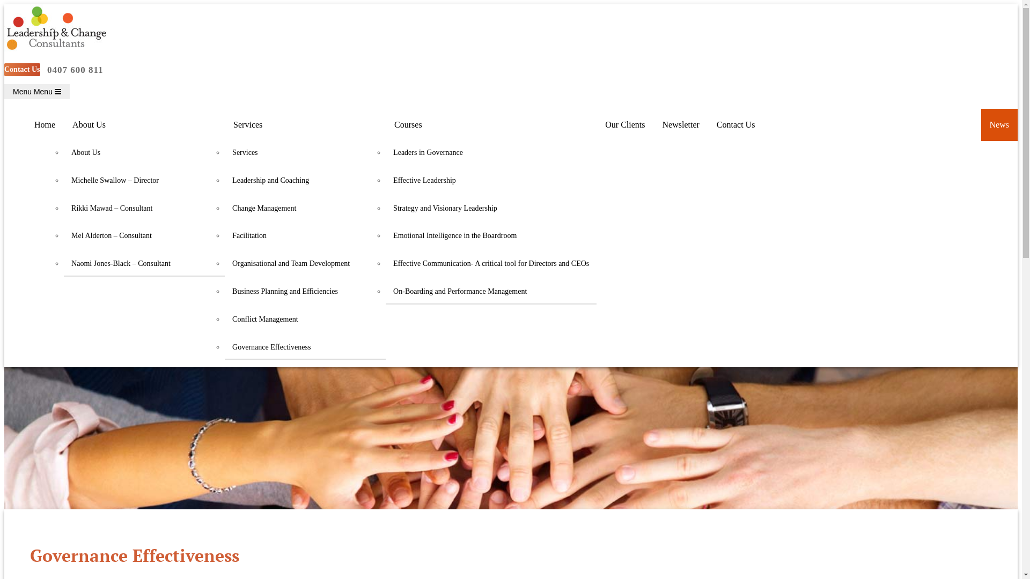 This screenshot has width=1030, height=579. I want to click on Business Planning and Efficiencies, so click(305, 292).